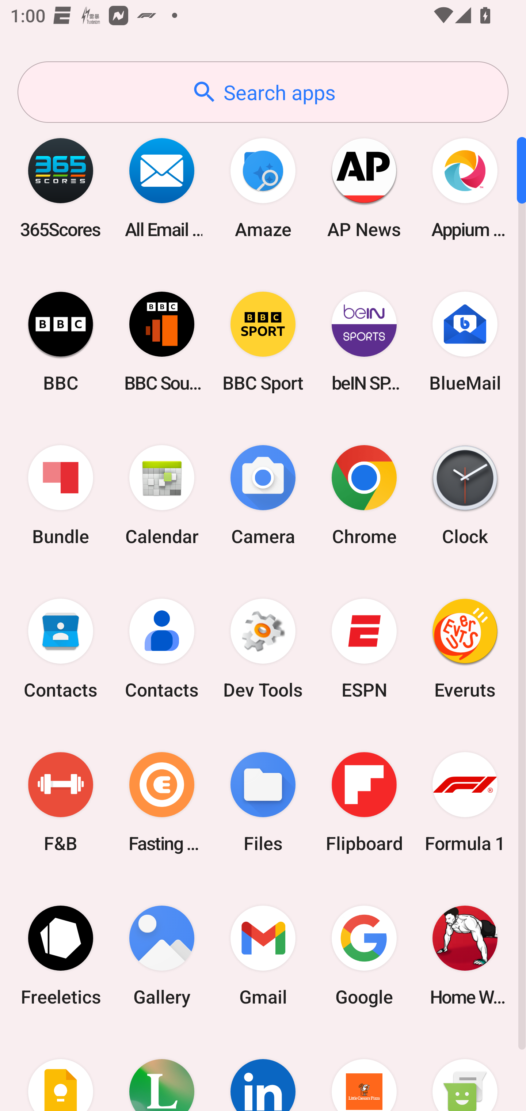 Image resolution: width=526 pixels, height=1111 pixels. Describe the element at coordinates (465, 649) in the screenshot. I see `Everuts` at that location.